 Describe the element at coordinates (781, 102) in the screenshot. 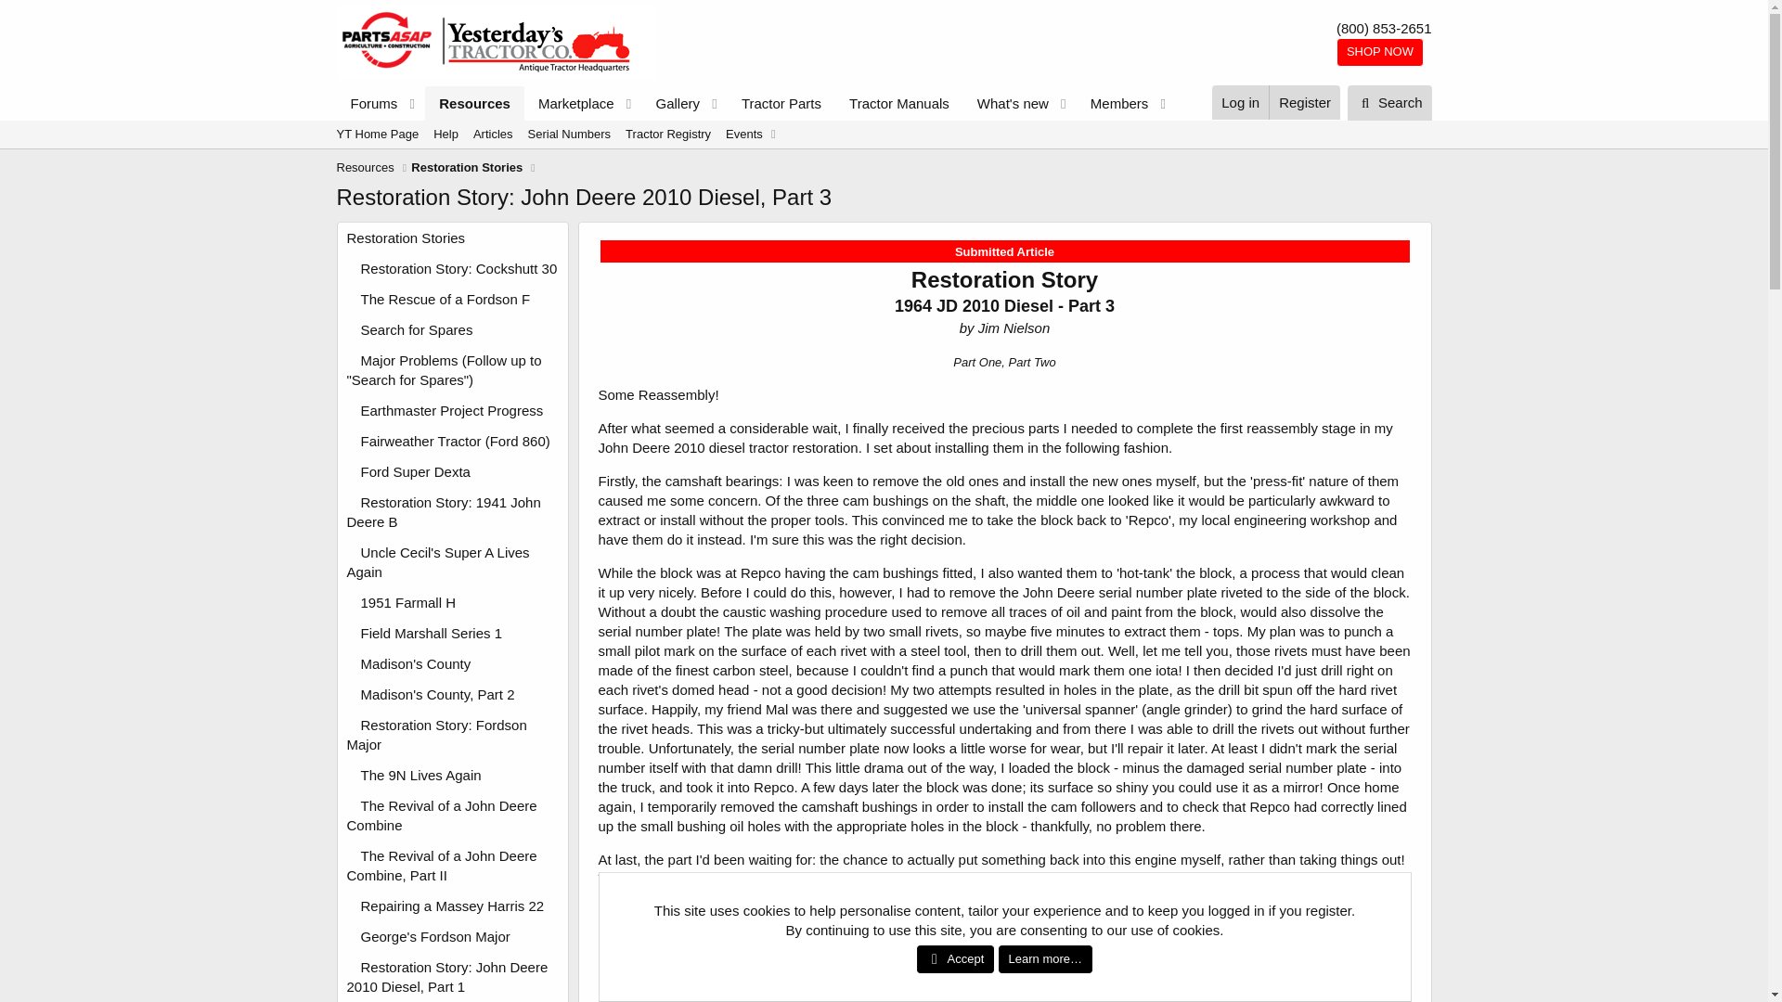

I see `Tractor Parts` at that location.